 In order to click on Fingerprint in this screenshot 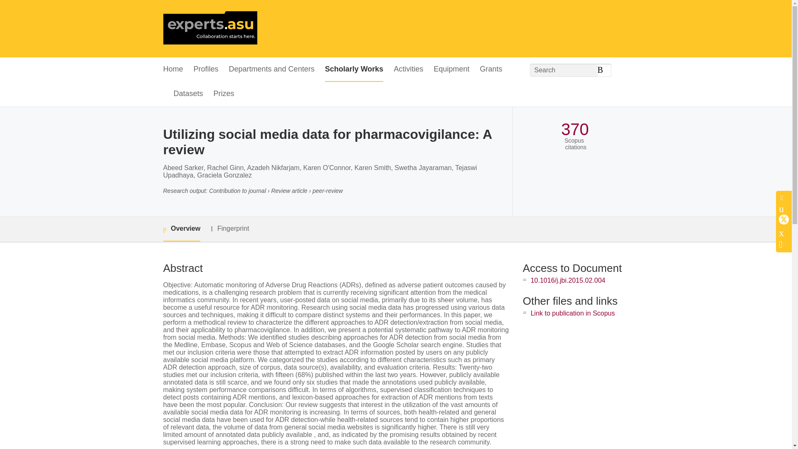, I will do `click(229, 229)`.